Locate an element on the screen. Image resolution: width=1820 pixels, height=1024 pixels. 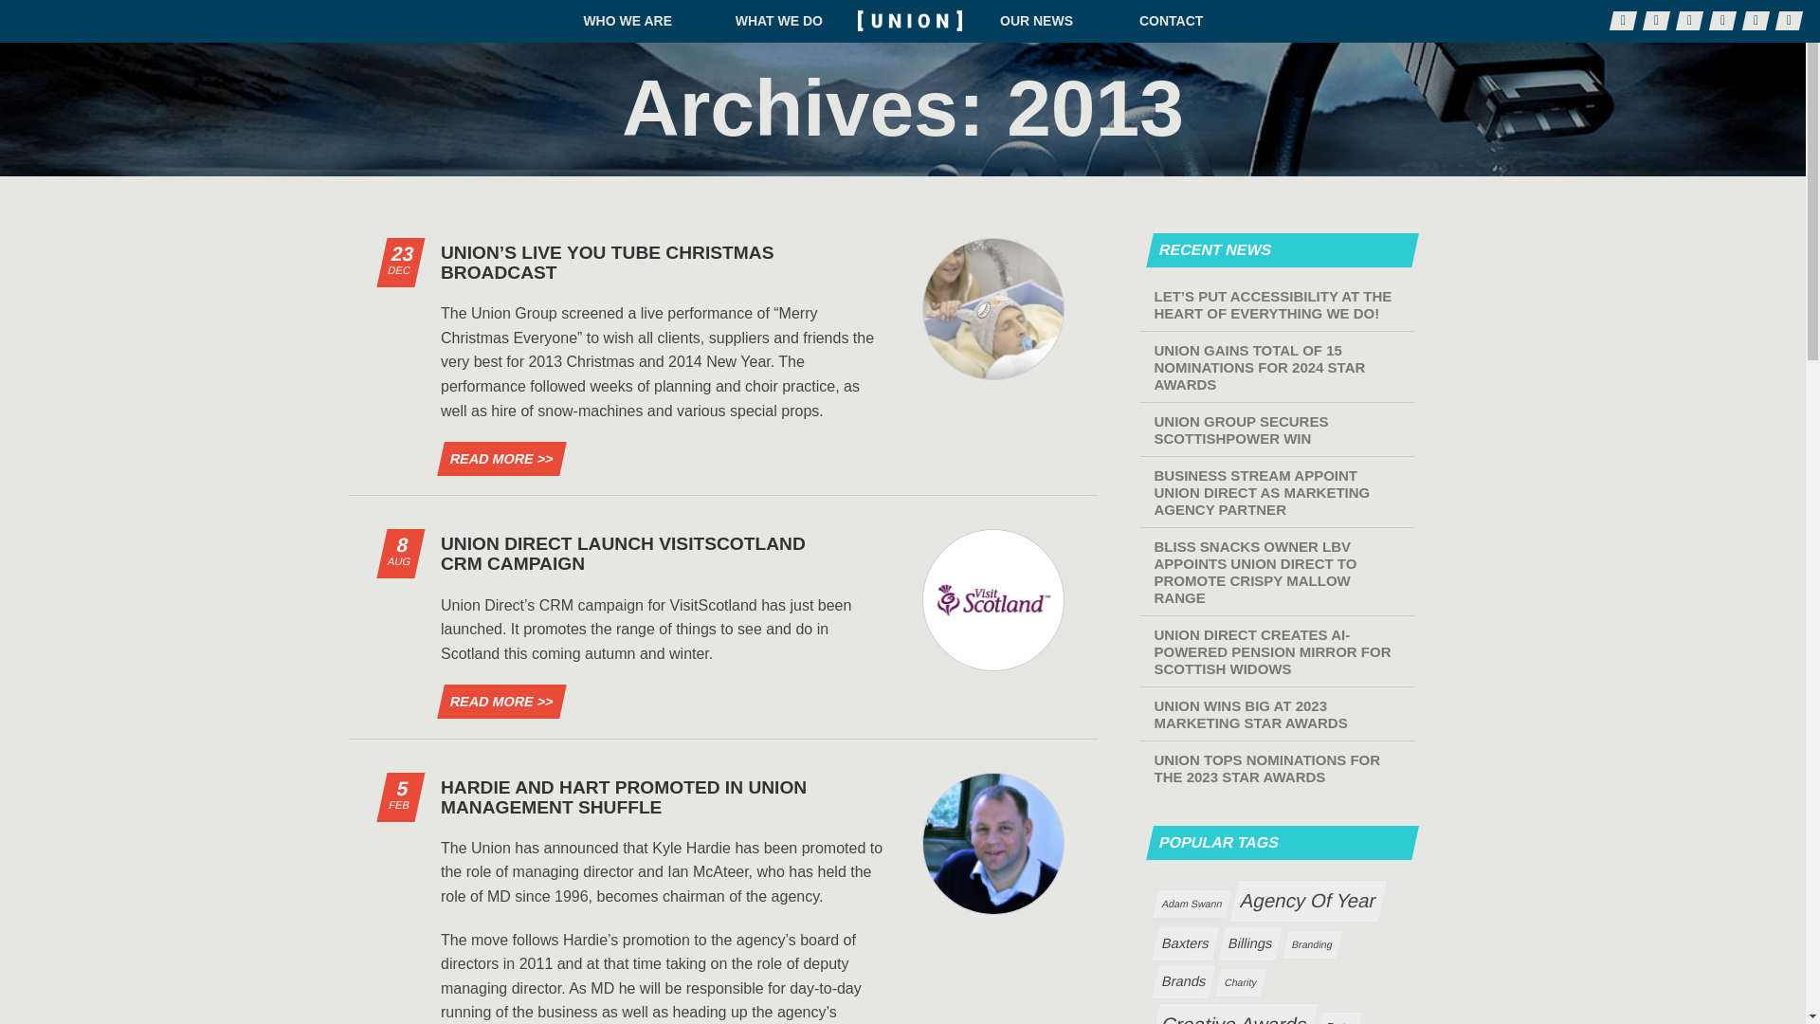
INSTAGRAM is located at coordinates (1788, 21).